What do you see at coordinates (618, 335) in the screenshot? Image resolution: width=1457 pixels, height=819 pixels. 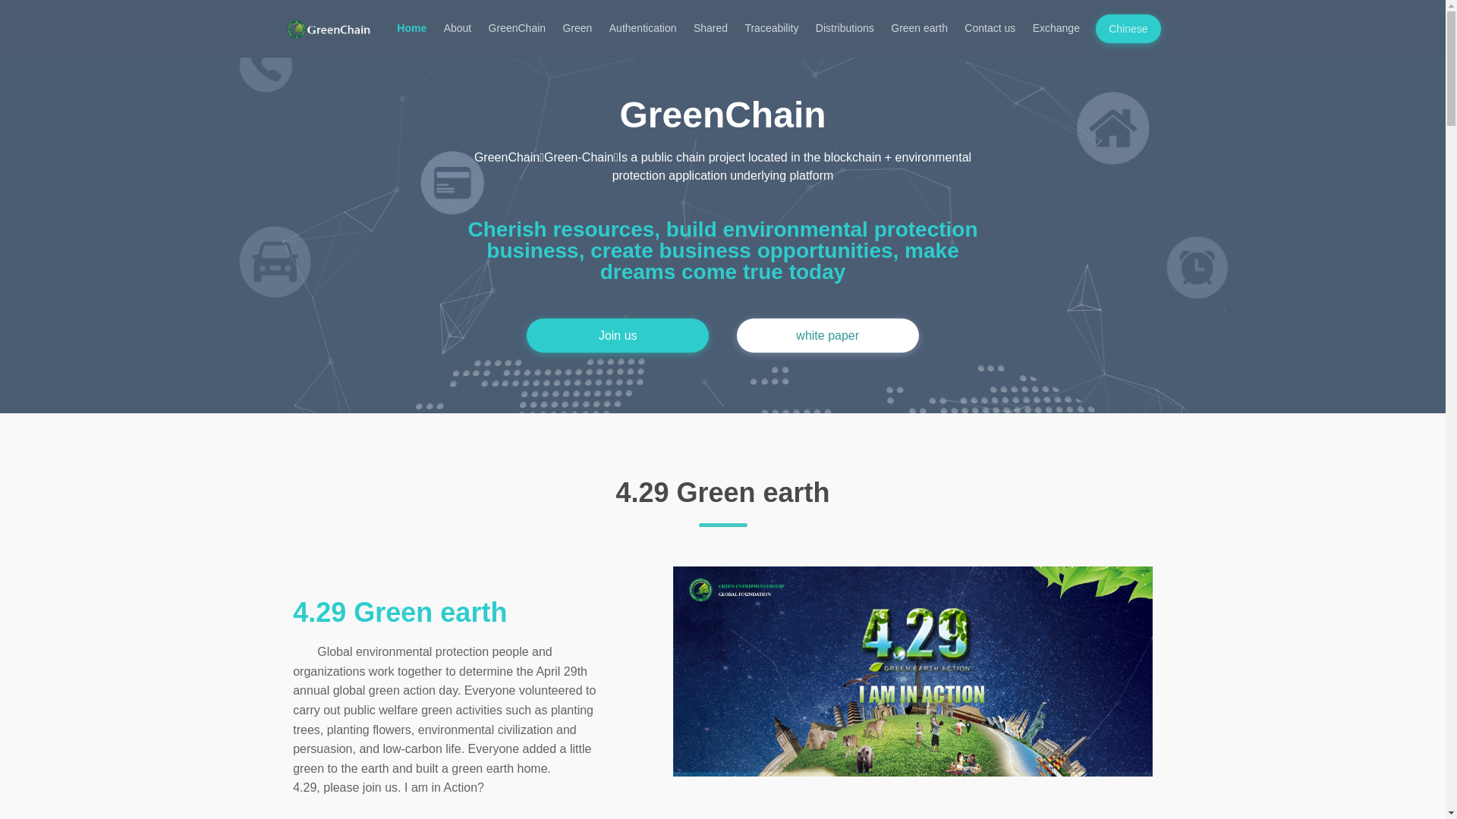 I see `Join us` at bounding box center [618, 335].